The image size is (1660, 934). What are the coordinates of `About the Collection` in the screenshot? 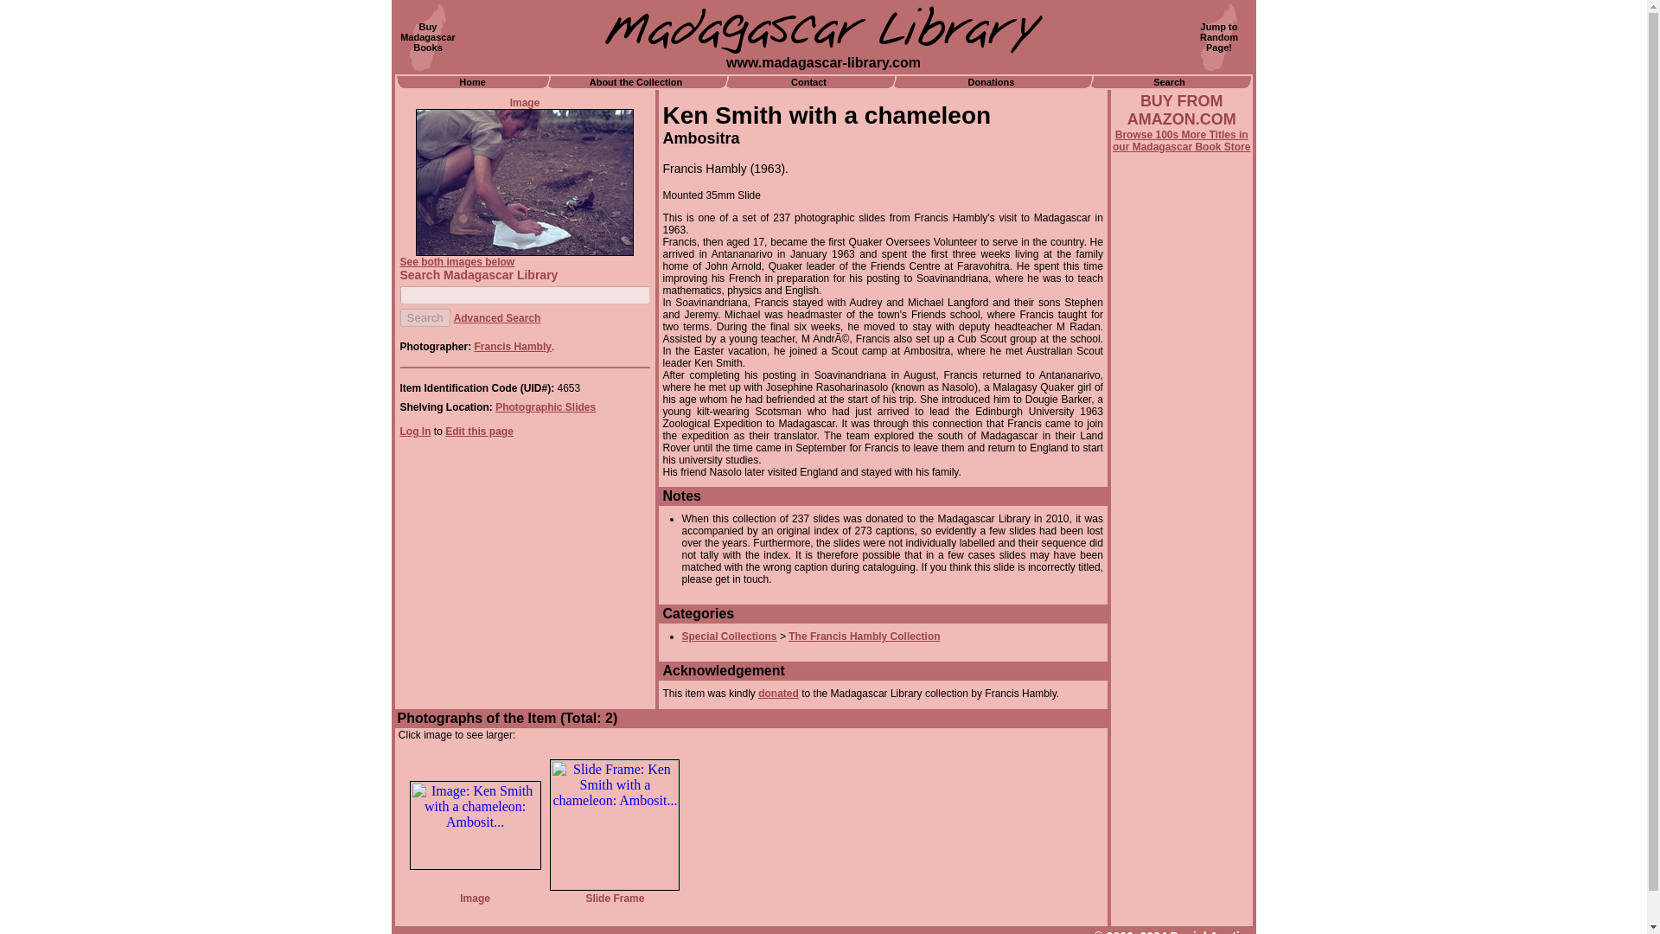 It's located at (635, 81).